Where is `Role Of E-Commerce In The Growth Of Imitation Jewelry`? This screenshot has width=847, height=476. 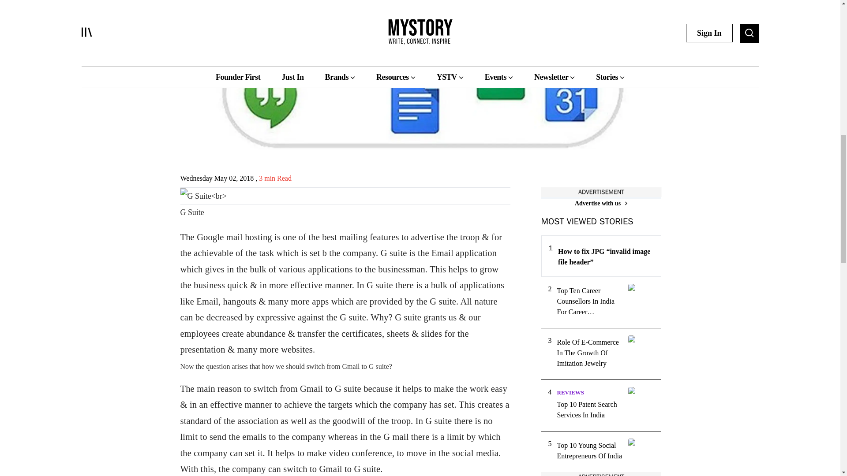
Role Of E-Commerce In The Growth Of Imitation Jewelry is located at coordinates (589, 353).